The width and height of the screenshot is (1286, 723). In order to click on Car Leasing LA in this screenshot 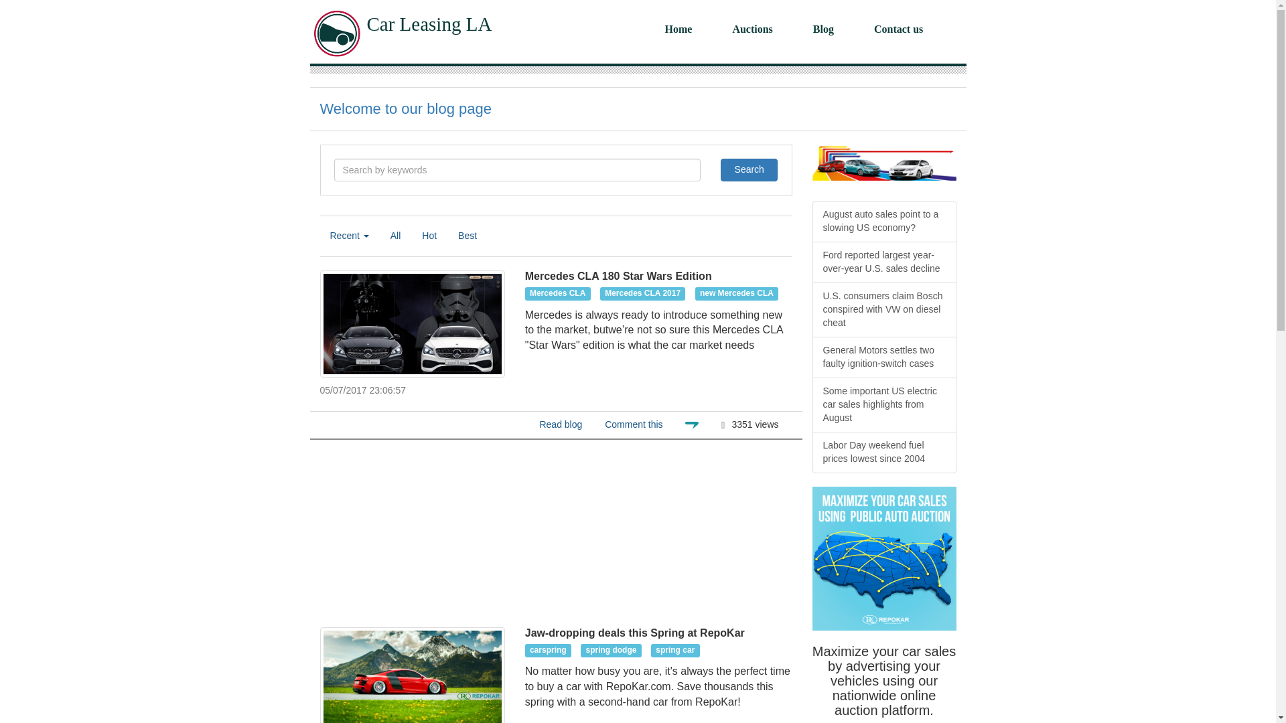, I will do `click(429, 24)`.